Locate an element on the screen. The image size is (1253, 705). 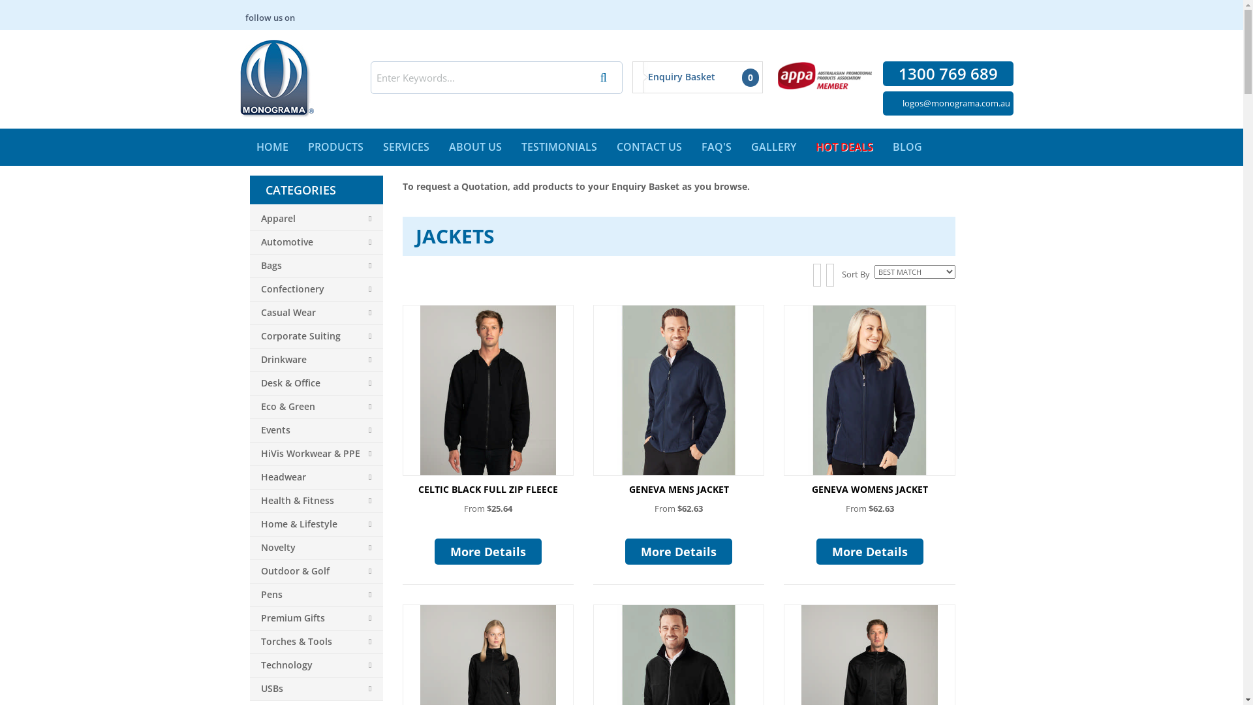
GENEVA WOMENS JACKET is located at coordinates (870, 489).